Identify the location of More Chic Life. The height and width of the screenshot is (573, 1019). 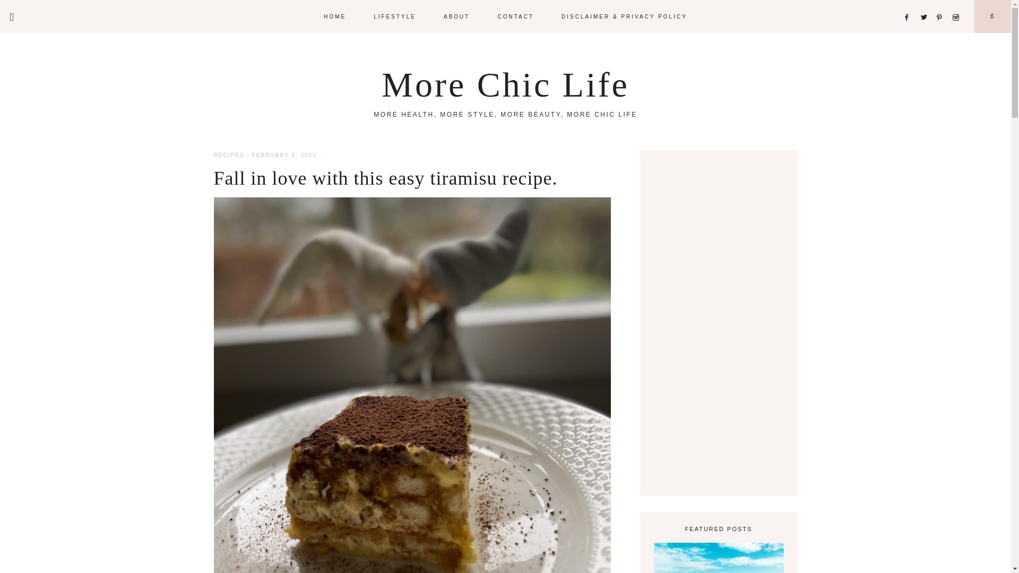
(505, 84).